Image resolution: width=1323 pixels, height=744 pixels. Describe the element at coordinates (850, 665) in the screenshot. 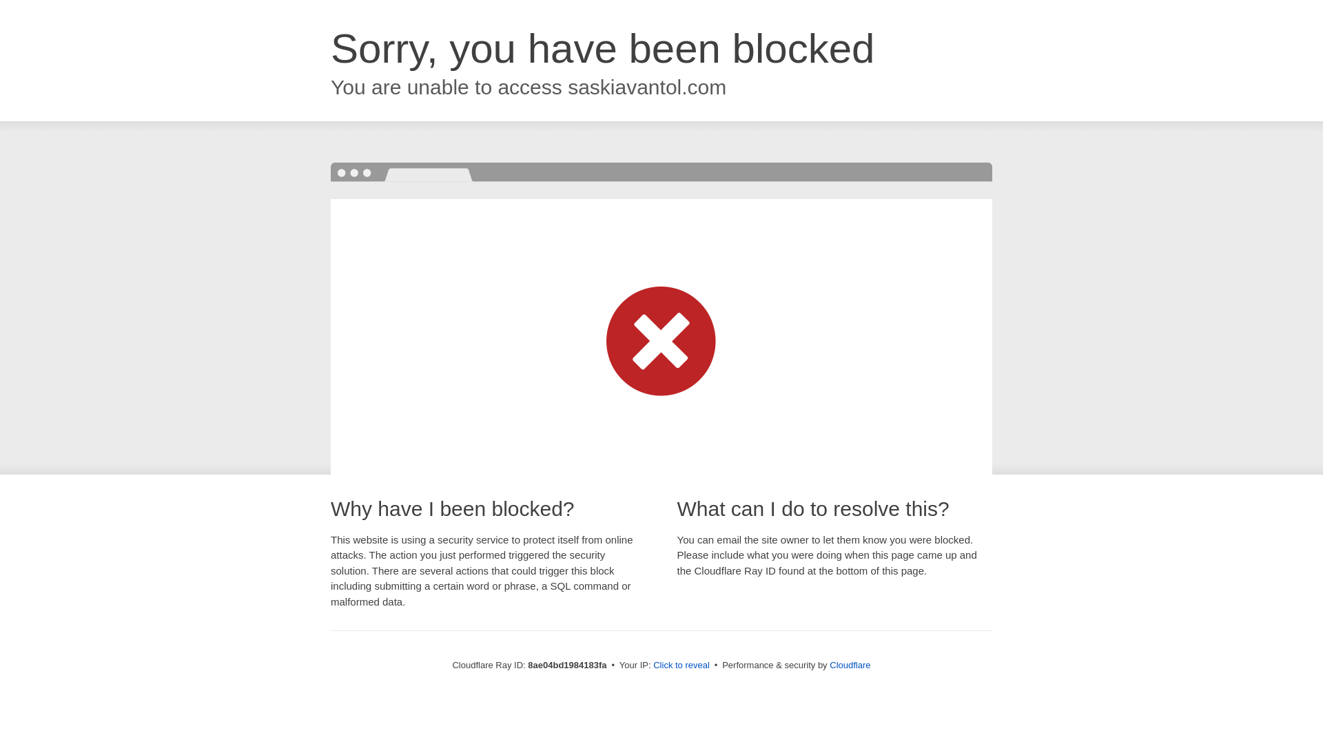

I see `Cloudflare` at that location.